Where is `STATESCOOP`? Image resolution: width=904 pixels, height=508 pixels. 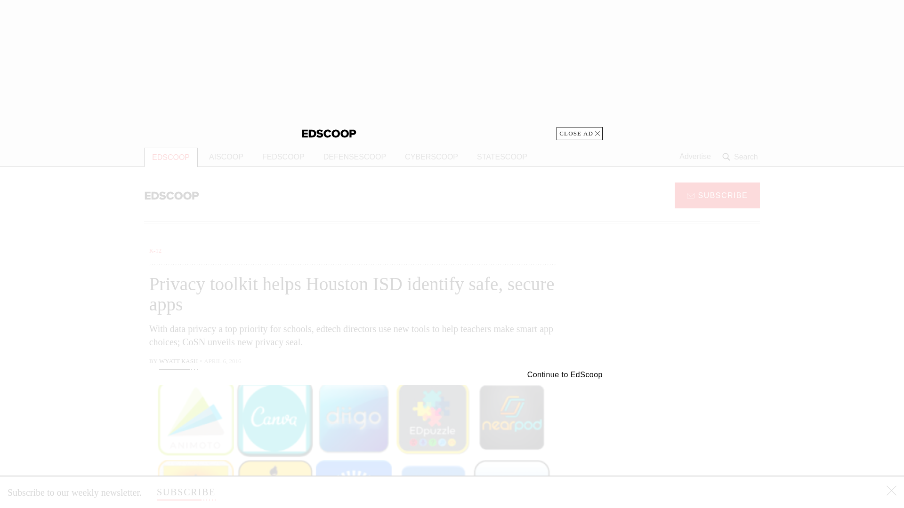 STATESCOOP is located at coordinates (502, 157).